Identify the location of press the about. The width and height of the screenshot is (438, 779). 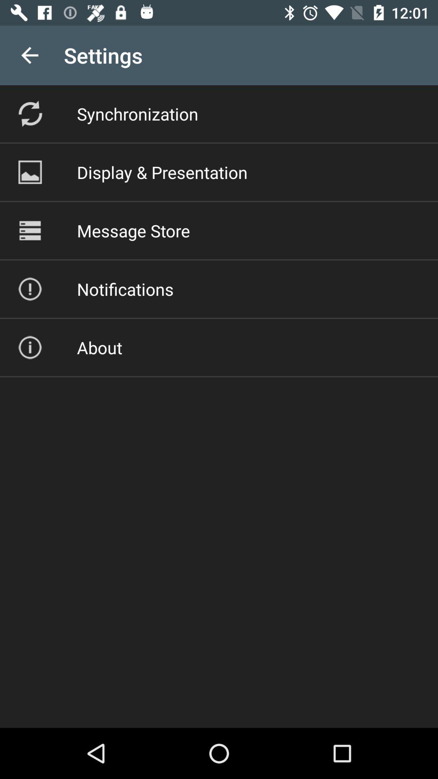
(99, 347).